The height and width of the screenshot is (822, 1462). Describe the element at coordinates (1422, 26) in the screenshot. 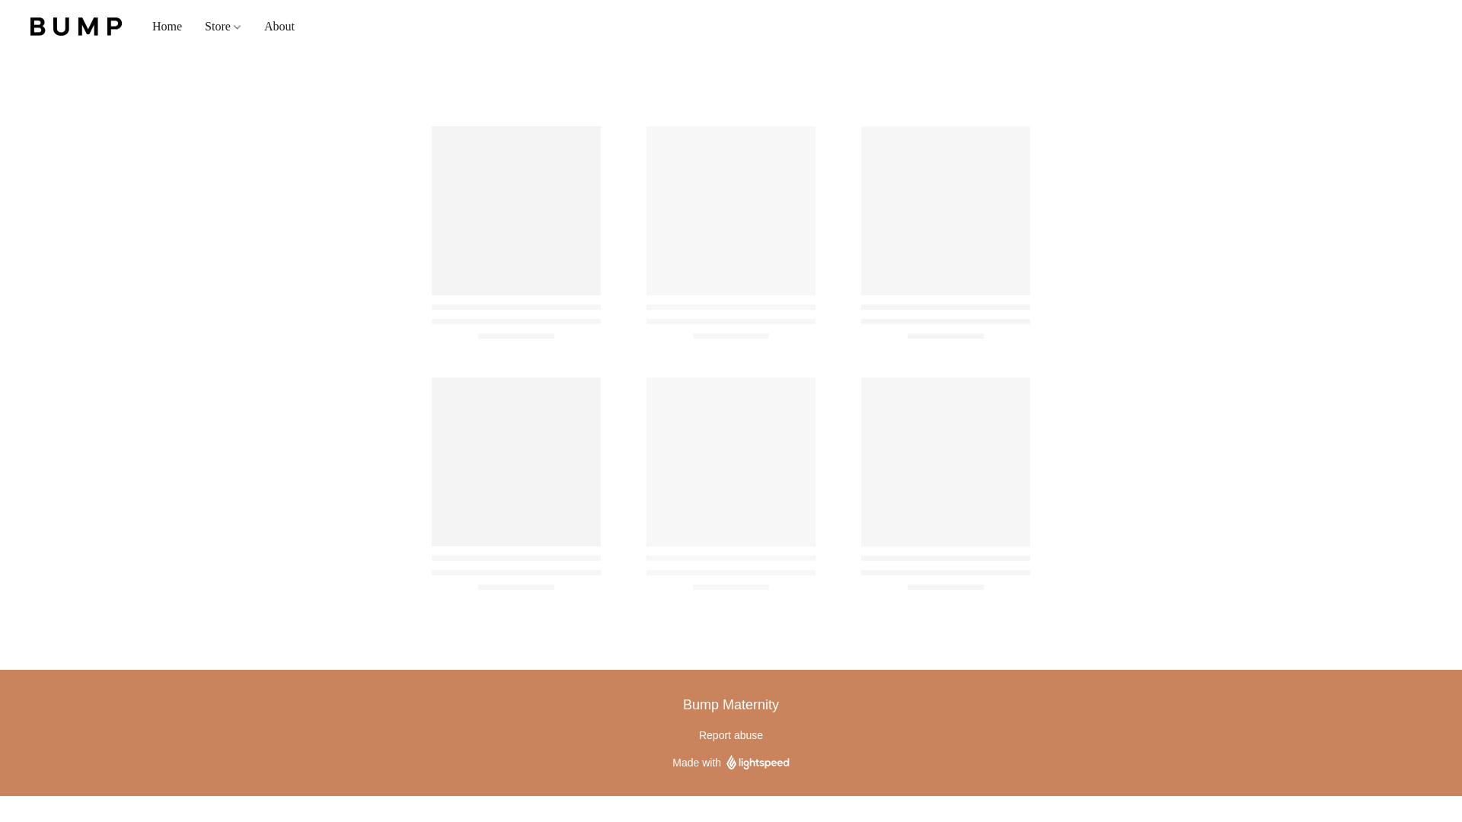

I see `Go to your shopping cart` at that location.